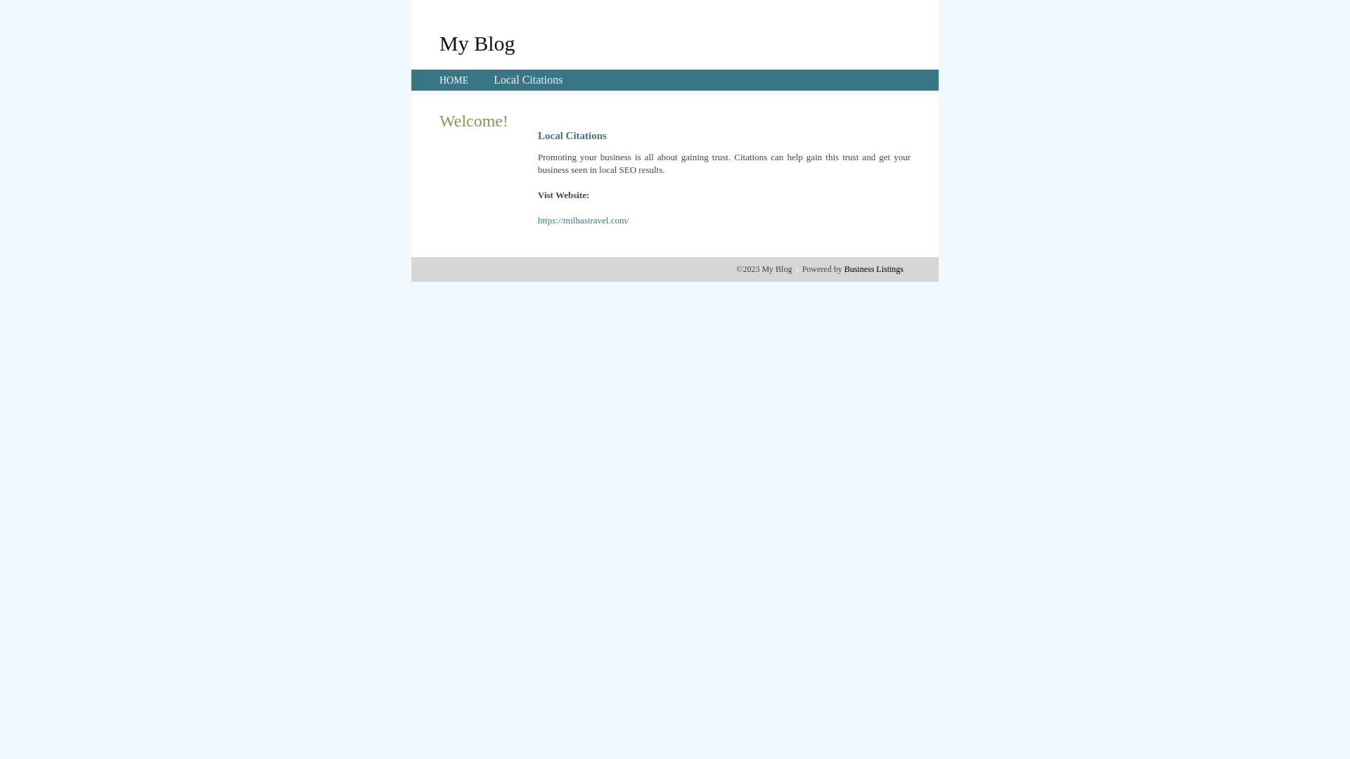 The height and width of the screenshot is (759, 1350). Describe the element at coordinates (528, 80) in the screenshot. I see `Local Citations` at that location.